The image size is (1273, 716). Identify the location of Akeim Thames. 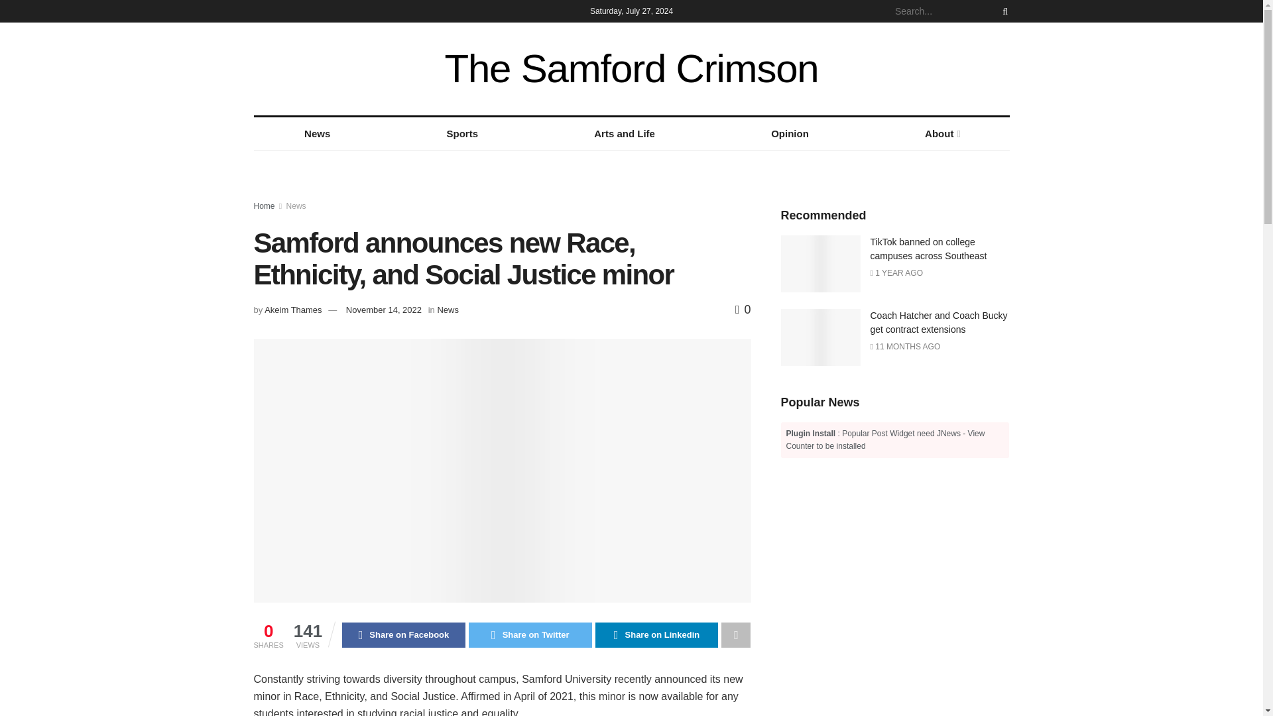
(293, 310).